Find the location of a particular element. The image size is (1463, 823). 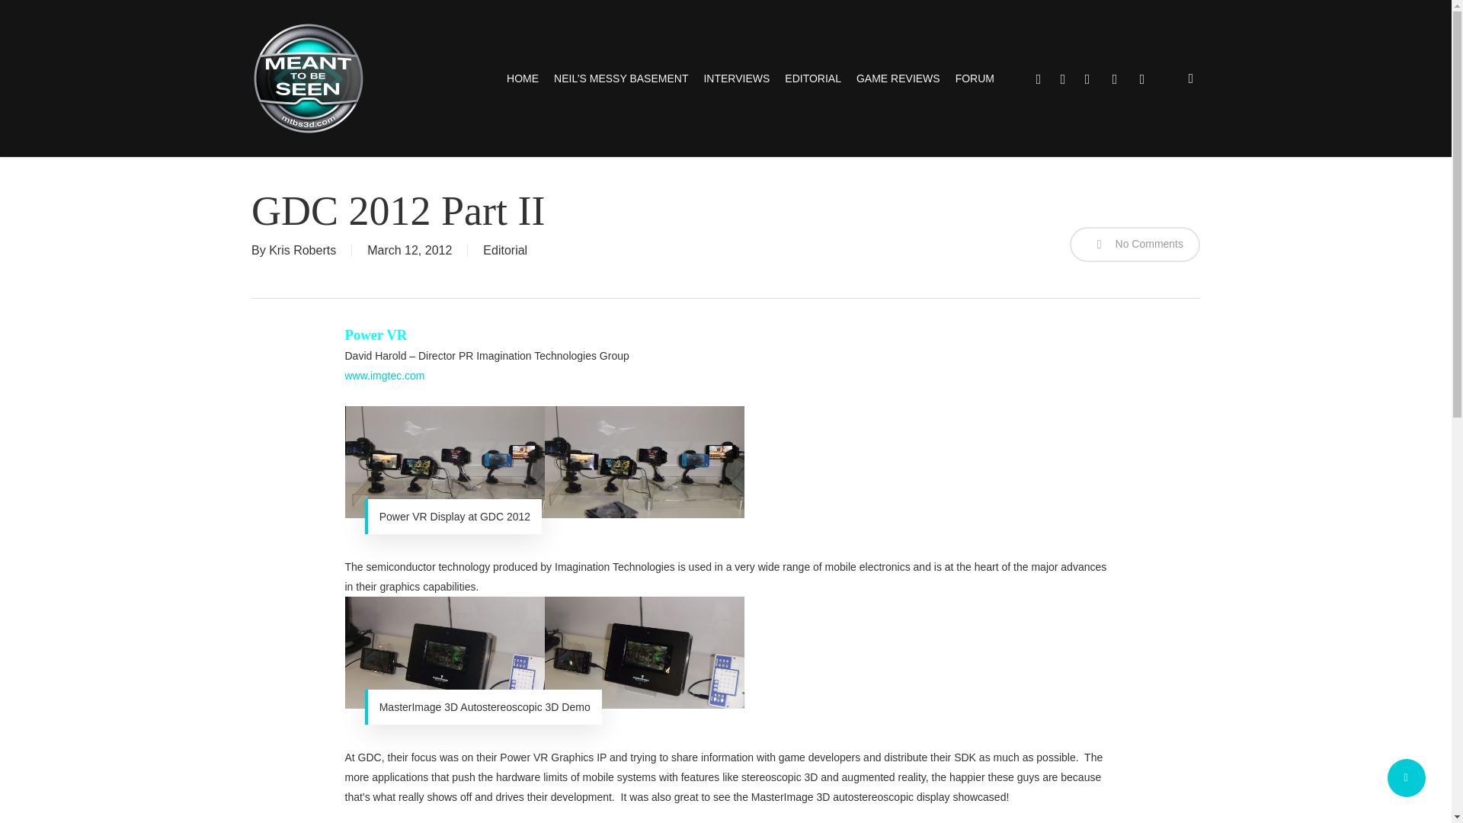

Editorial is located at coordinates (504, 250).